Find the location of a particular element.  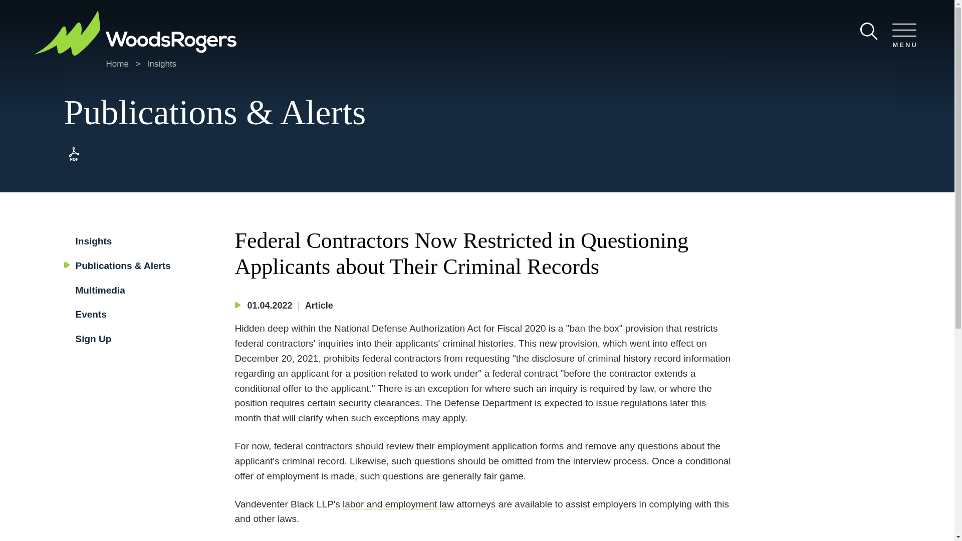

Events is located at coordinates (90, 314).